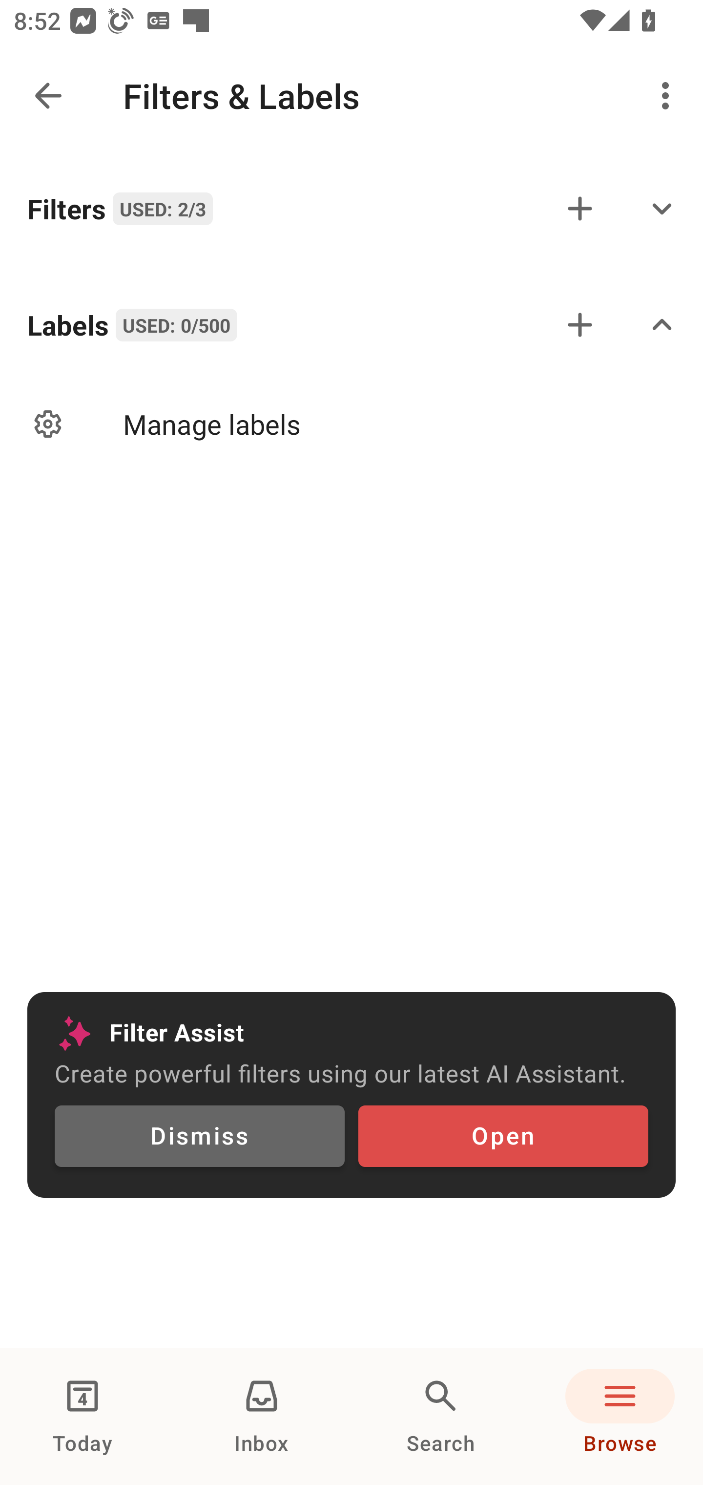  I want to click on Open, so click(503, 1136).